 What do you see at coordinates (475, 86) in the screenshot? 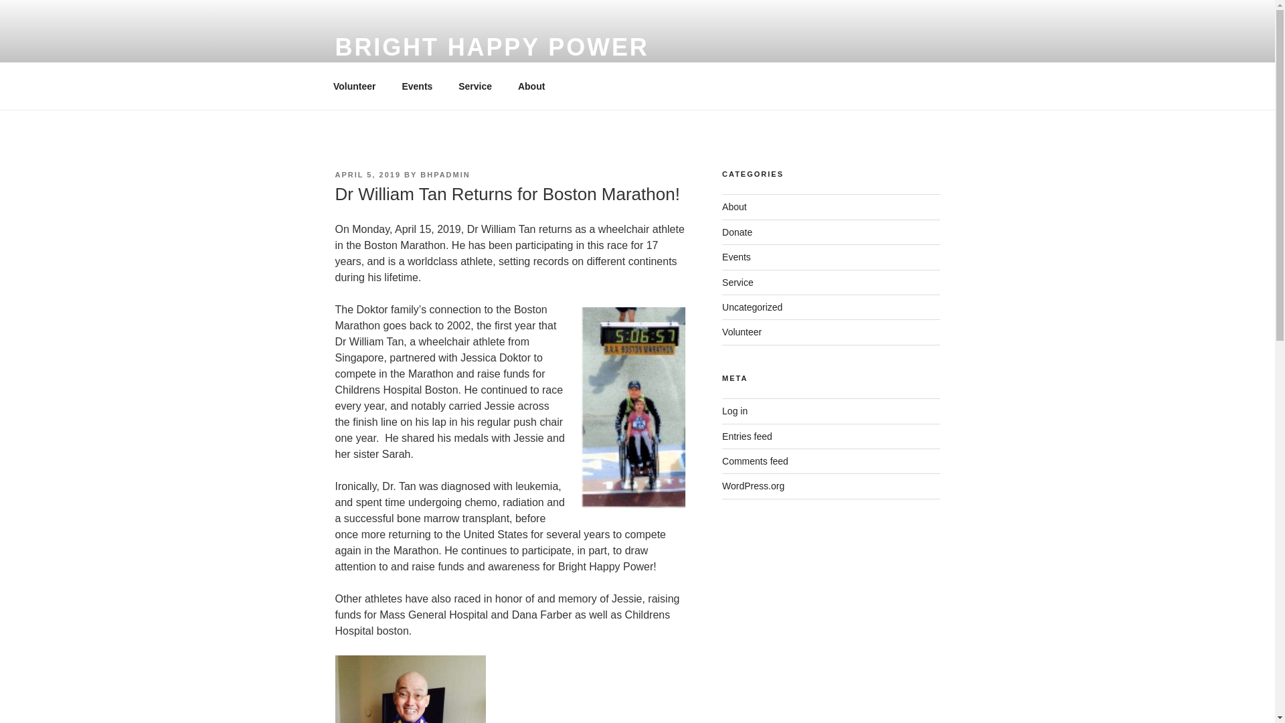
I see `Service` at bounding box center [475, 86].